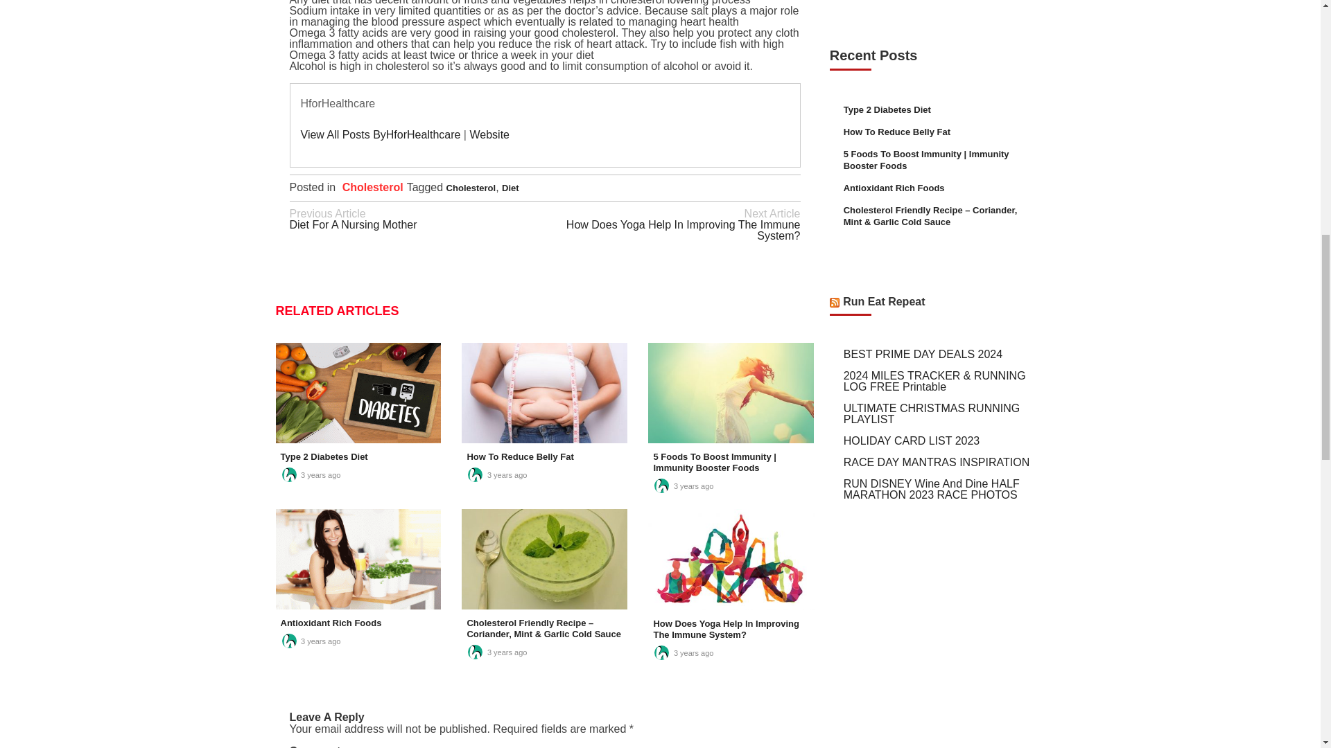 Image resolution: width=1331 pixels, height=748 pixels. I want to click on Type 2 Diabetes Diet, so click(510, 187).